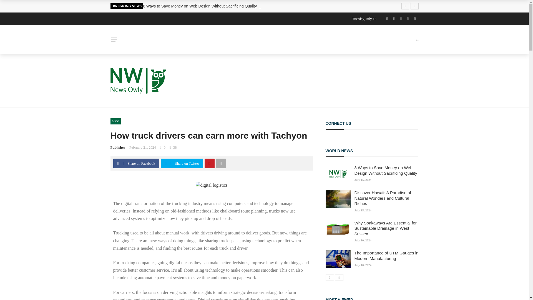 The width and height of the screenshot is (533, 300). I want to click on BLOG, so click(115, 121).